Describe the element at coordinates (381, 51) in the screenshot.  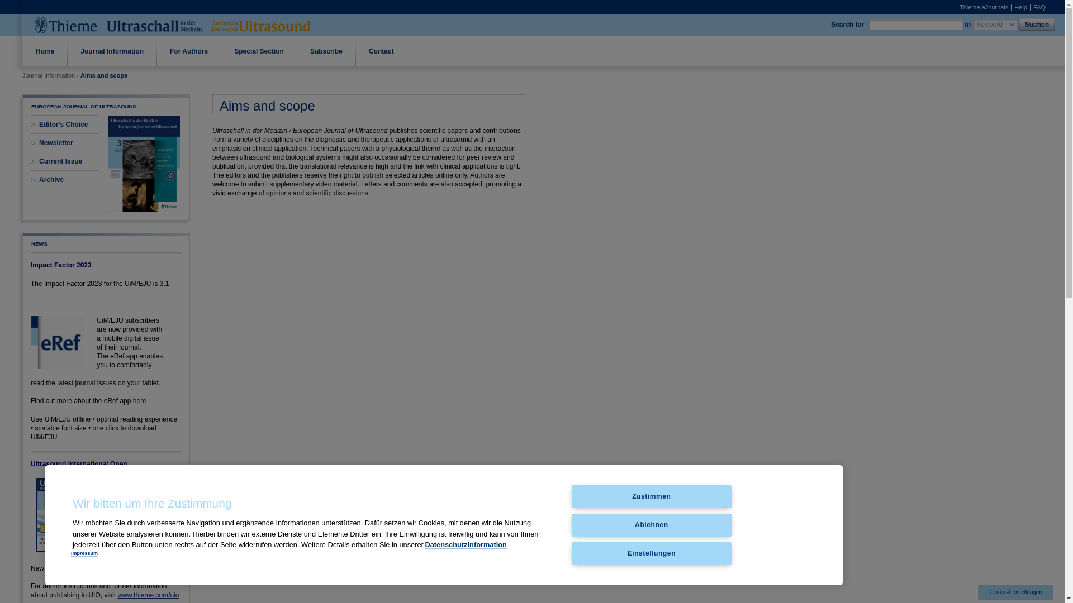
I see `Contact` at that location.